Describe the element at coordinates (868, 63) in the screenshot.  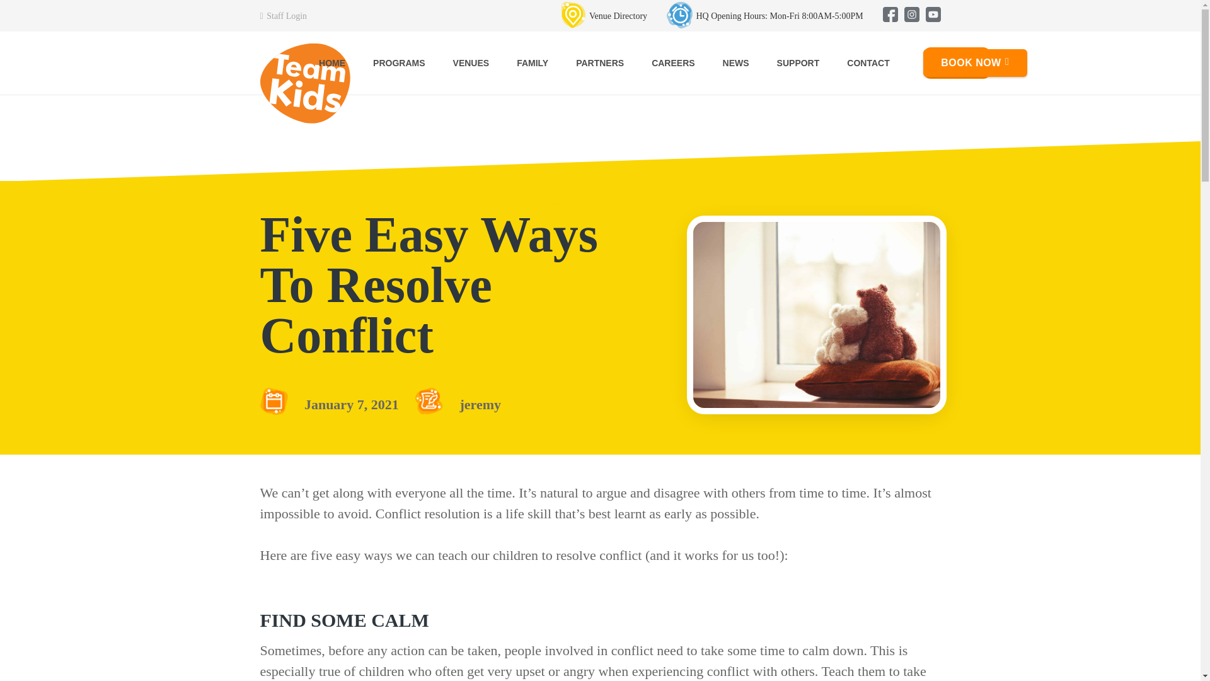
I see `CONTACT` at that location.